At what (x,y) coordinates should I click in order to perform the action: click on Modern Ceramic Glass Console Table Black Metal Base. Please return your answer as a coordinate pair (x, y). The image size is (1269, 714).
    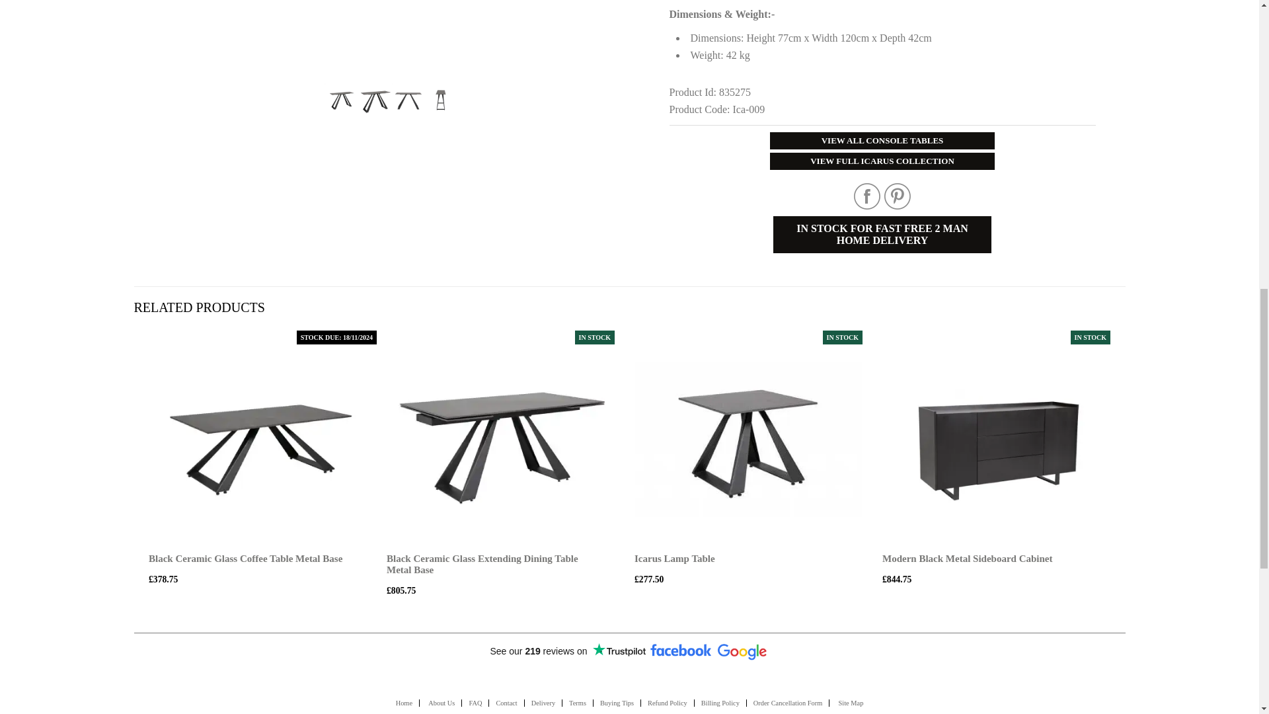
    Looking at the image, I should click on (340, 100).